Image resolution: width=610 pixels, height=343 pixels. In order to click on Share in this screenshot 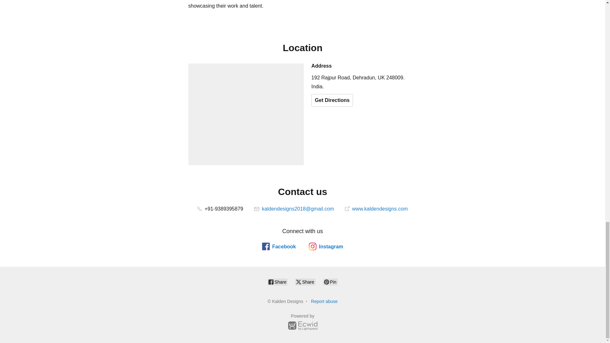, I will do `click(277, 282)`.